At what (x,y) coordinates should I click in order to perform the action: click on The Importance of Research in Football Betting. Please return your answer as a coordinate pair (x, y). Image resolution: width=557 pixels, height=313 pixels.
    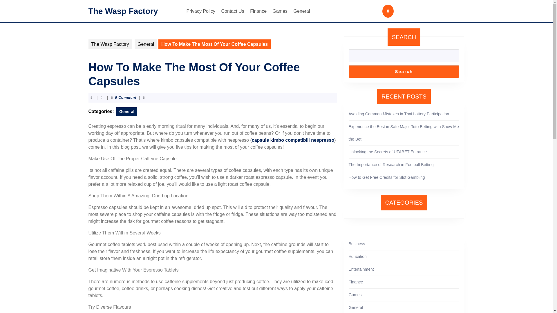
    Looking at the image, I should click on (391, 165).